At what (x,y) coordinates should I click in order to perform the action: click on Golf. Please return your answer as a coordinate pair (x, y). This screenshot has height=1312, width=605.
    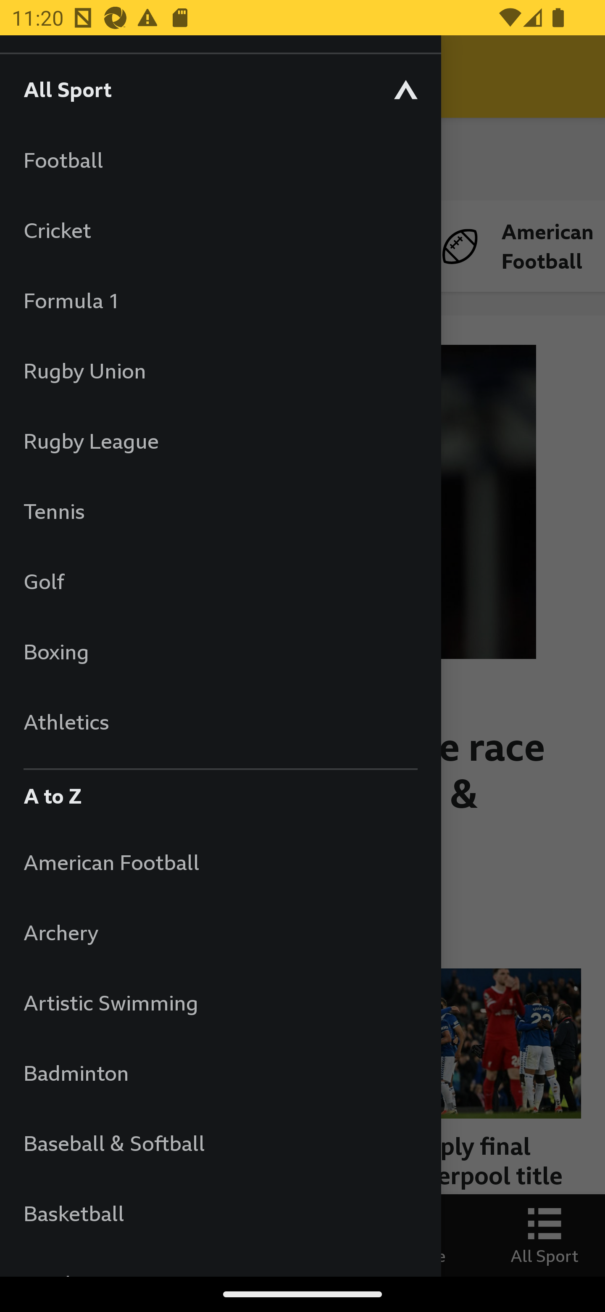
    Looking at the image, I should click on (220, 581).